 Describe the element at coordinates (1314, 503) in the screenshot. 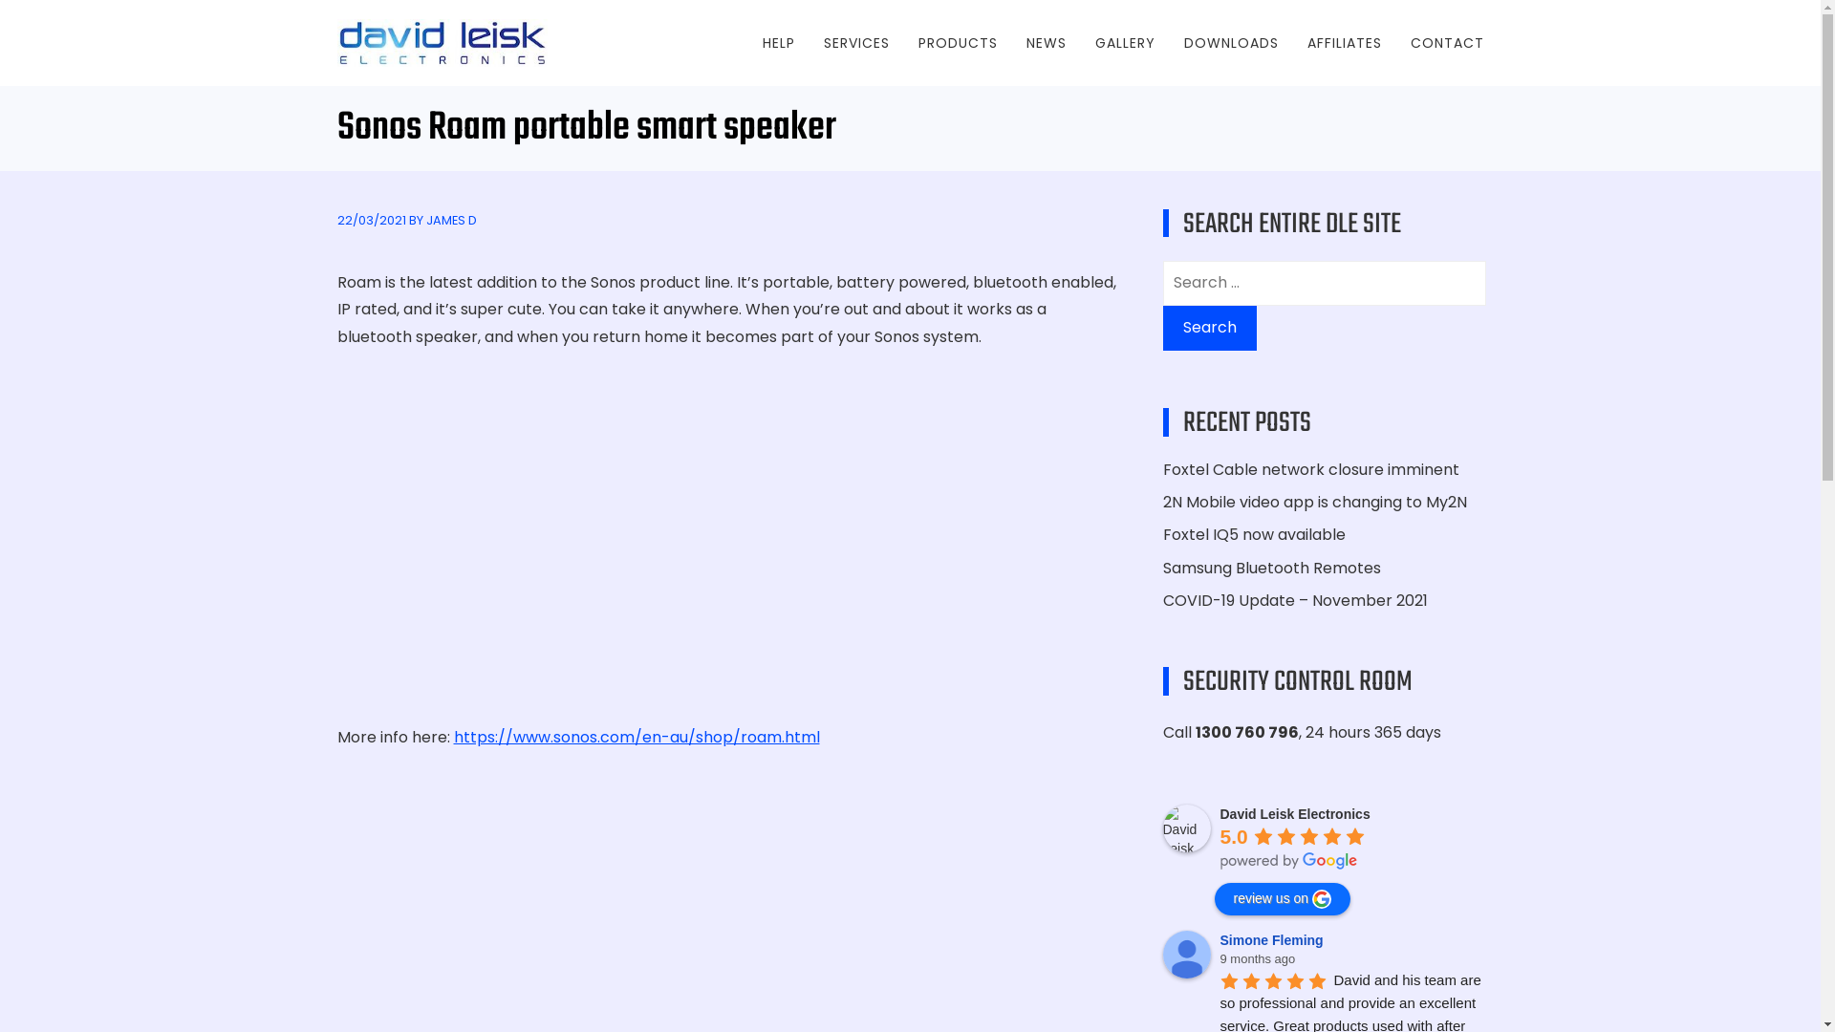

I see `2N Mobile video app is changing to My2N` at that location.